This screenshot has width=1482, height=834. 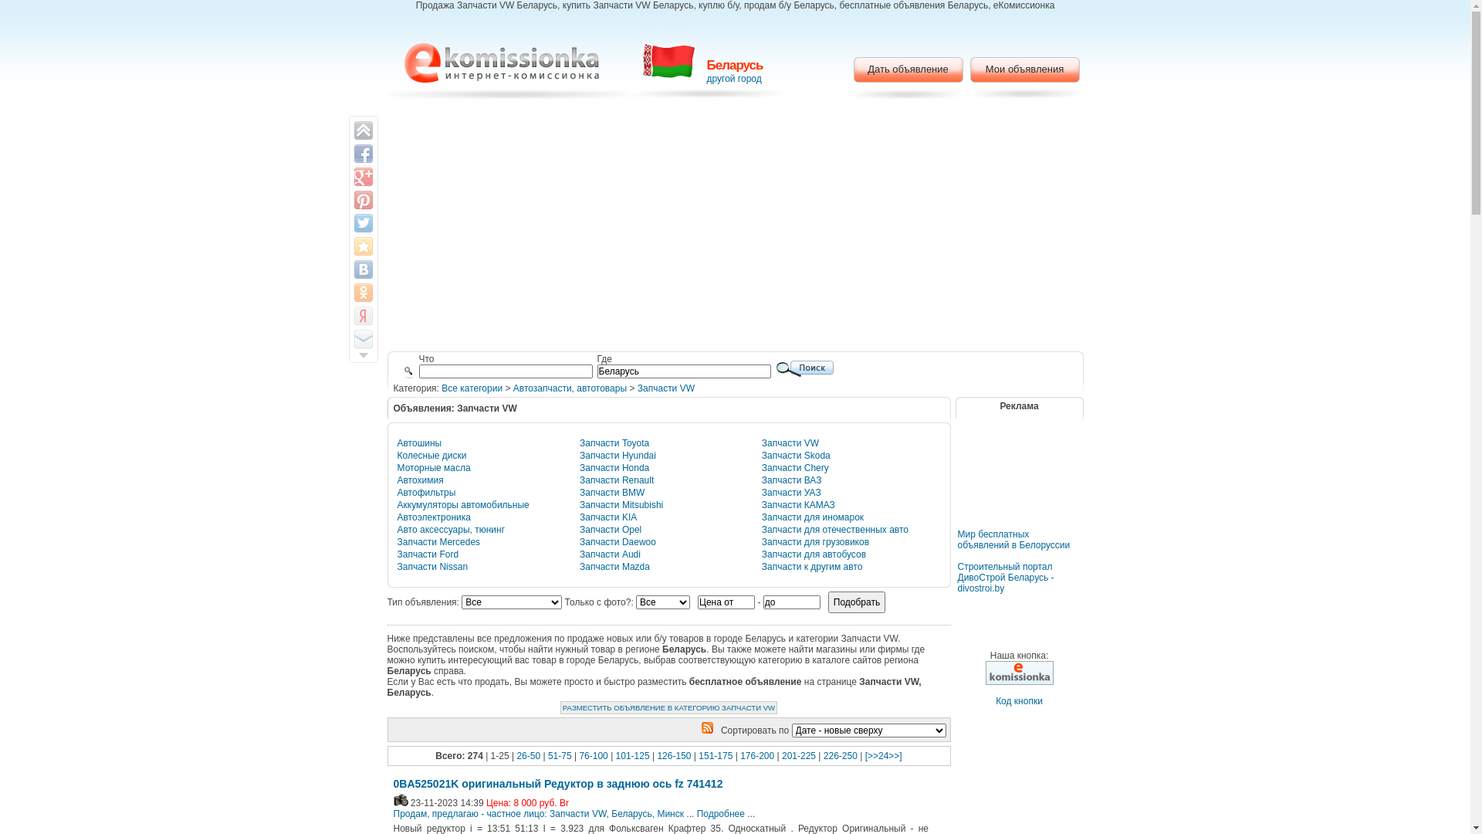 What do you see at coordinates (363, 223) in the screenshot?
I see `Share on Twitter` at bounding box center [363, 223].